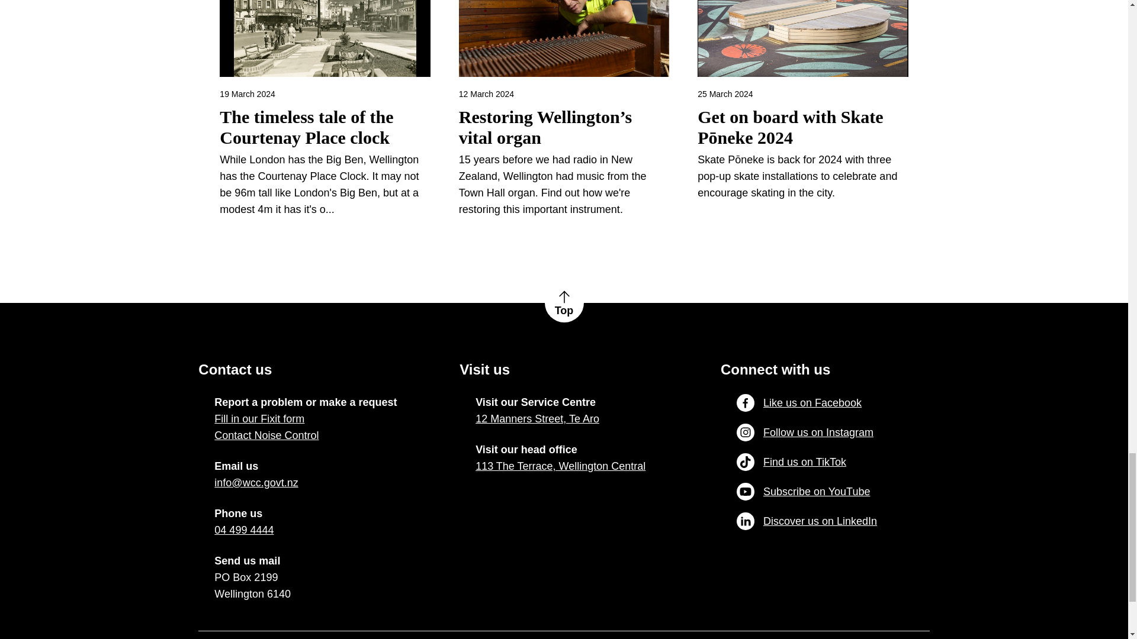 This screenshot has width=1137, height=639. Describe the element at coordinates (244, 530) in the screenshot. I see `Link opens in a new window` at that location.